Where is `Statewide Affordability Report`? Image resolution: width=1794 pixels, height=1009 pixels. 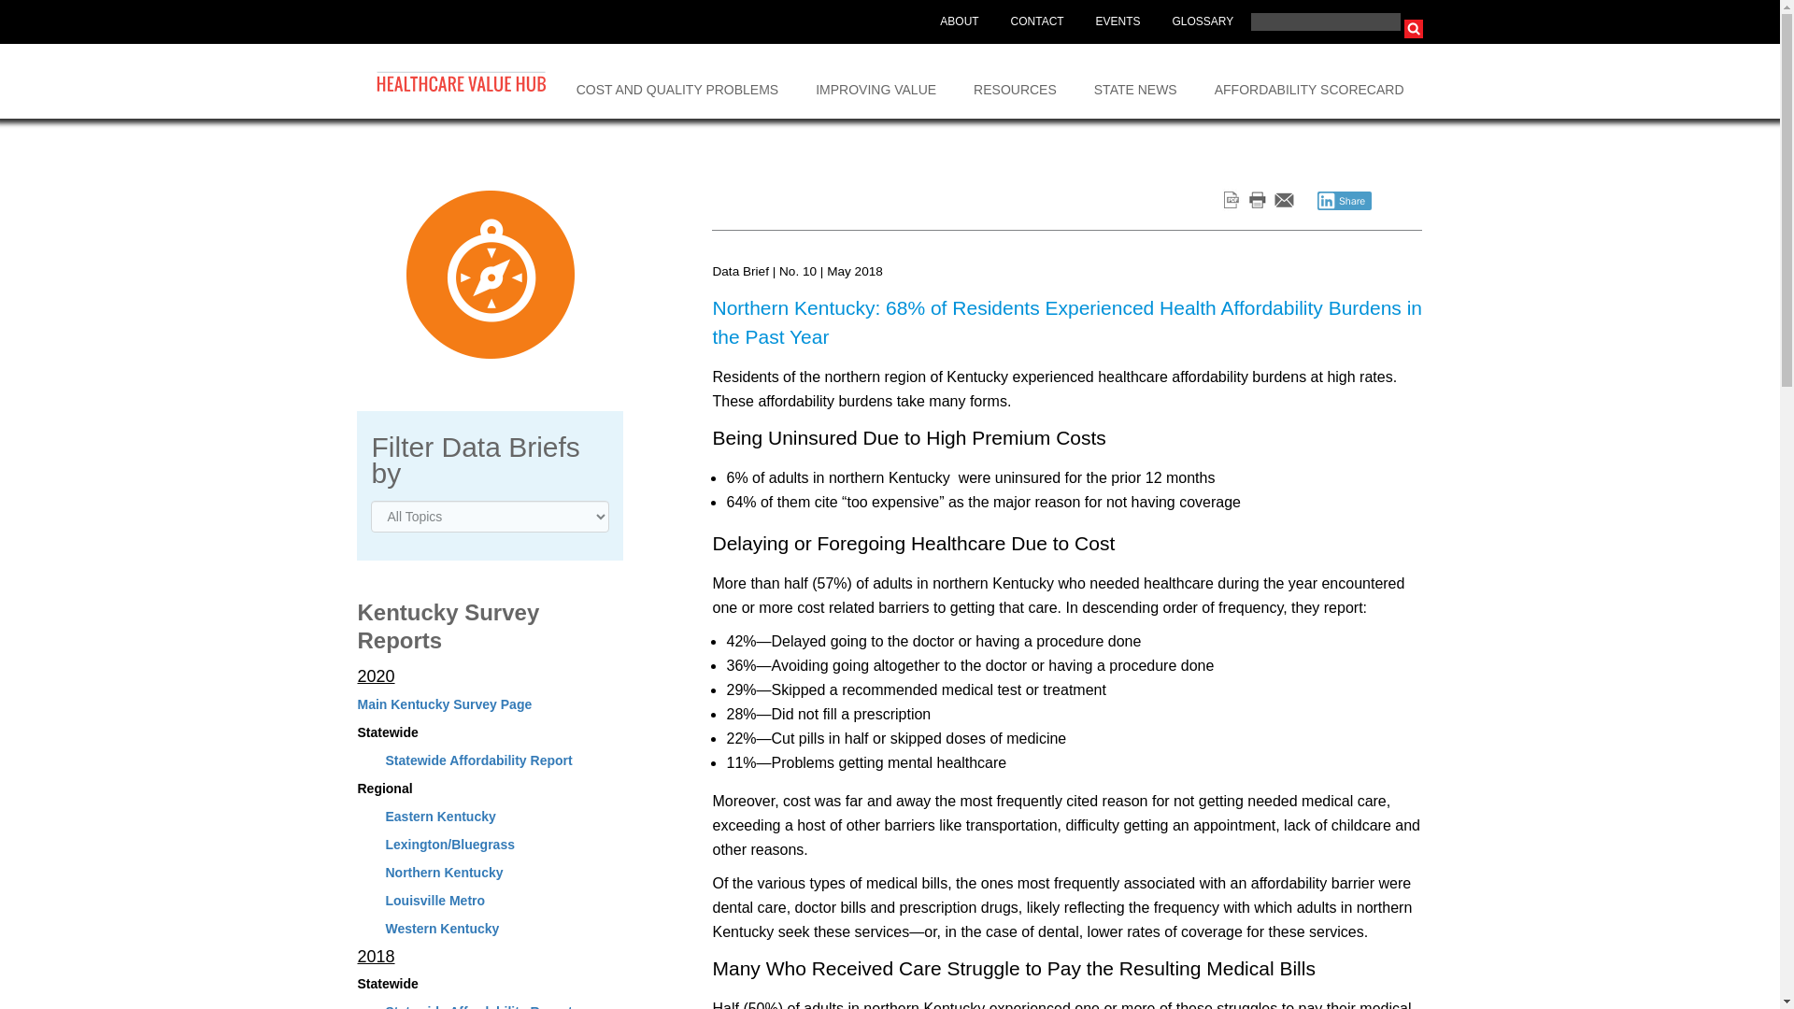 Statewide Affordability Report is located at coordinates (478, 1006).